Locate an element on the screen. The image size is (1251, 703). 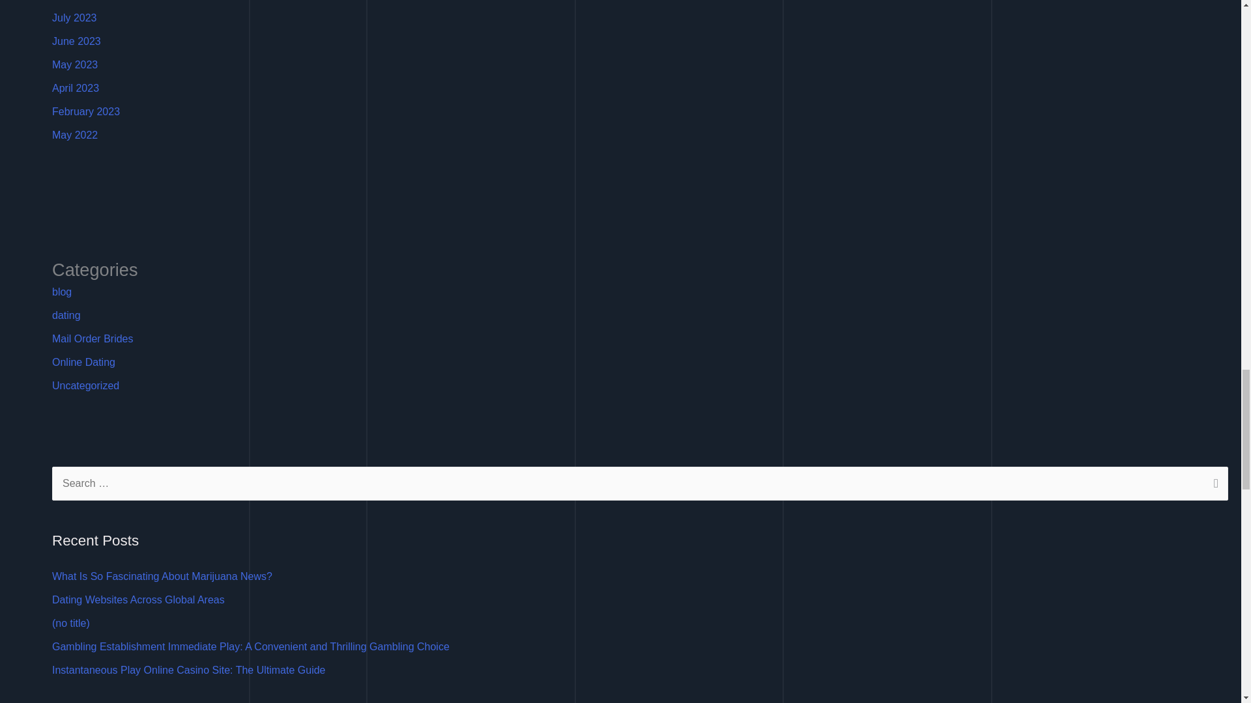
April 2023 is located at coordinates (76, 88).